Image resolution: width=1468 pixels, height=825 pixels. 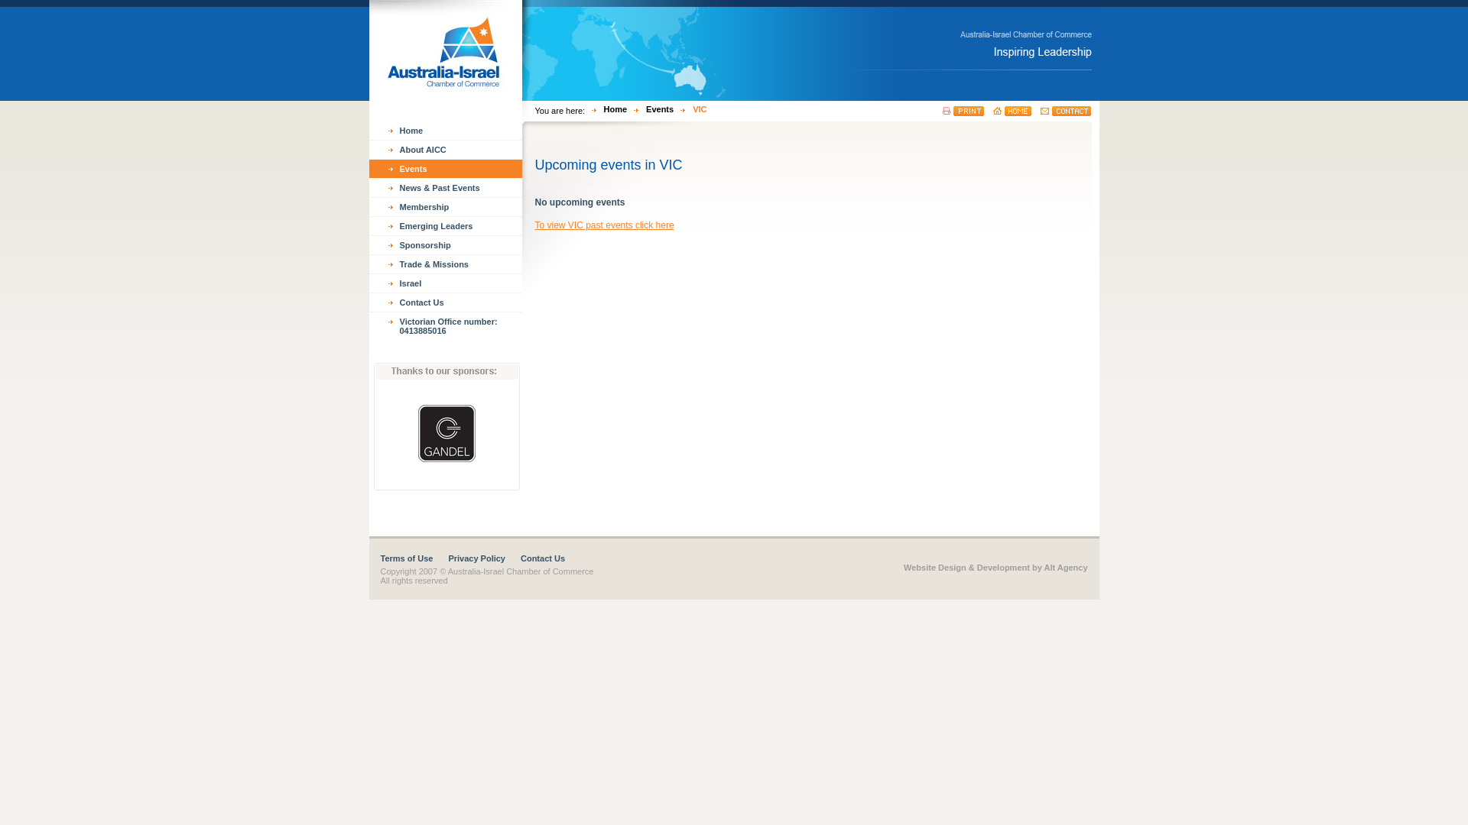 What do you see at coordinates (445, 207) in the screenshot?
I see `Membership` at bounding box center [445, 207].